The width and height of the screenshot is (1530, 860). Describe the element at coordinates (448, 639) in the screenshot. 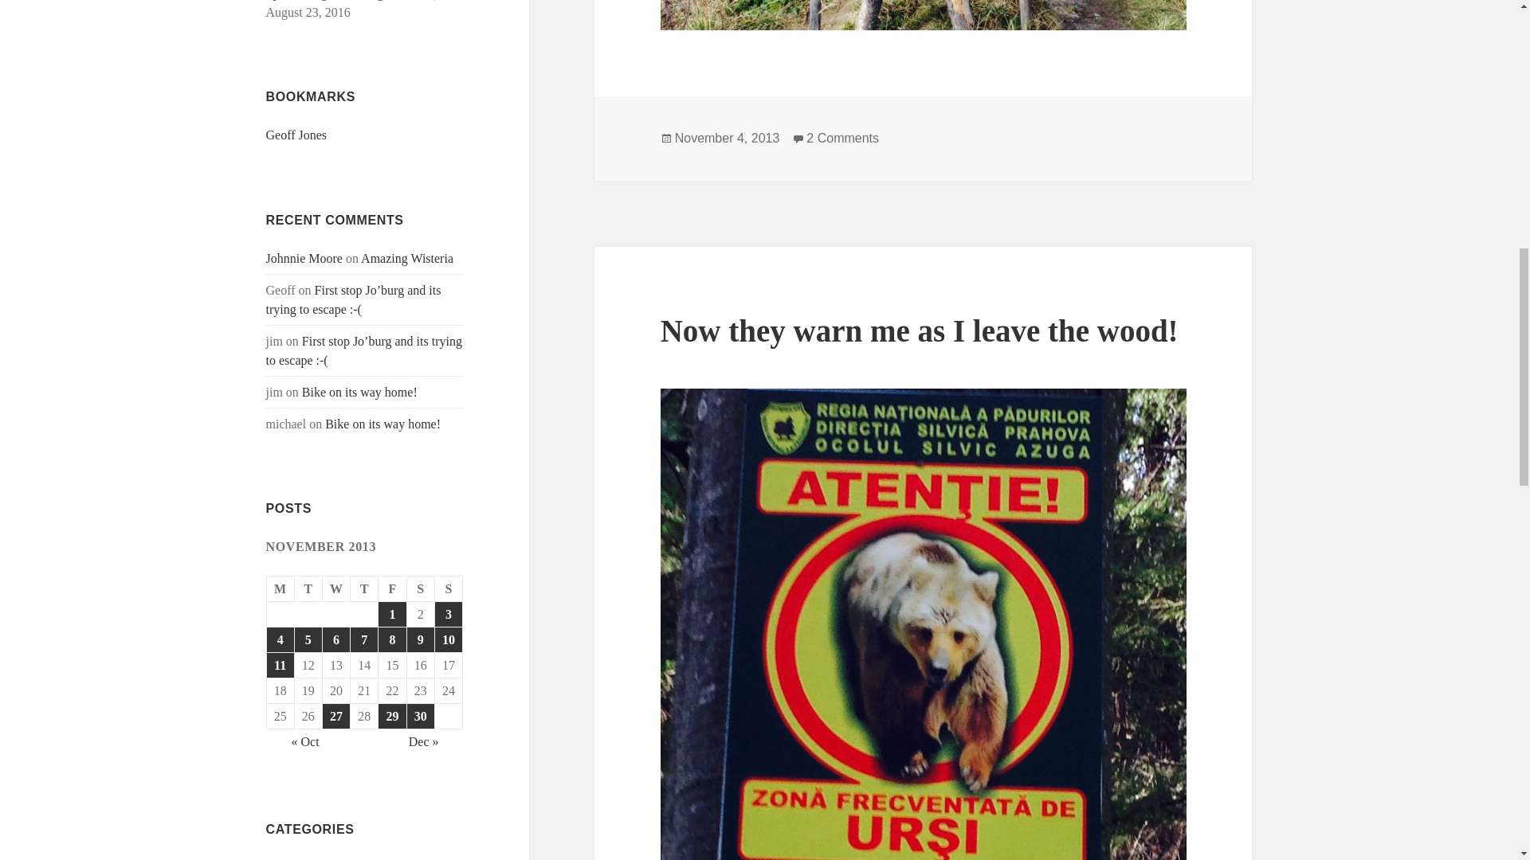

I see `10` at that location.